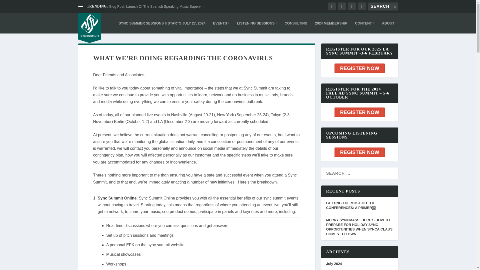 Image resolution: width=480 pixels, height=270 pixels. I want to click on Search for:, so click(383, 6).